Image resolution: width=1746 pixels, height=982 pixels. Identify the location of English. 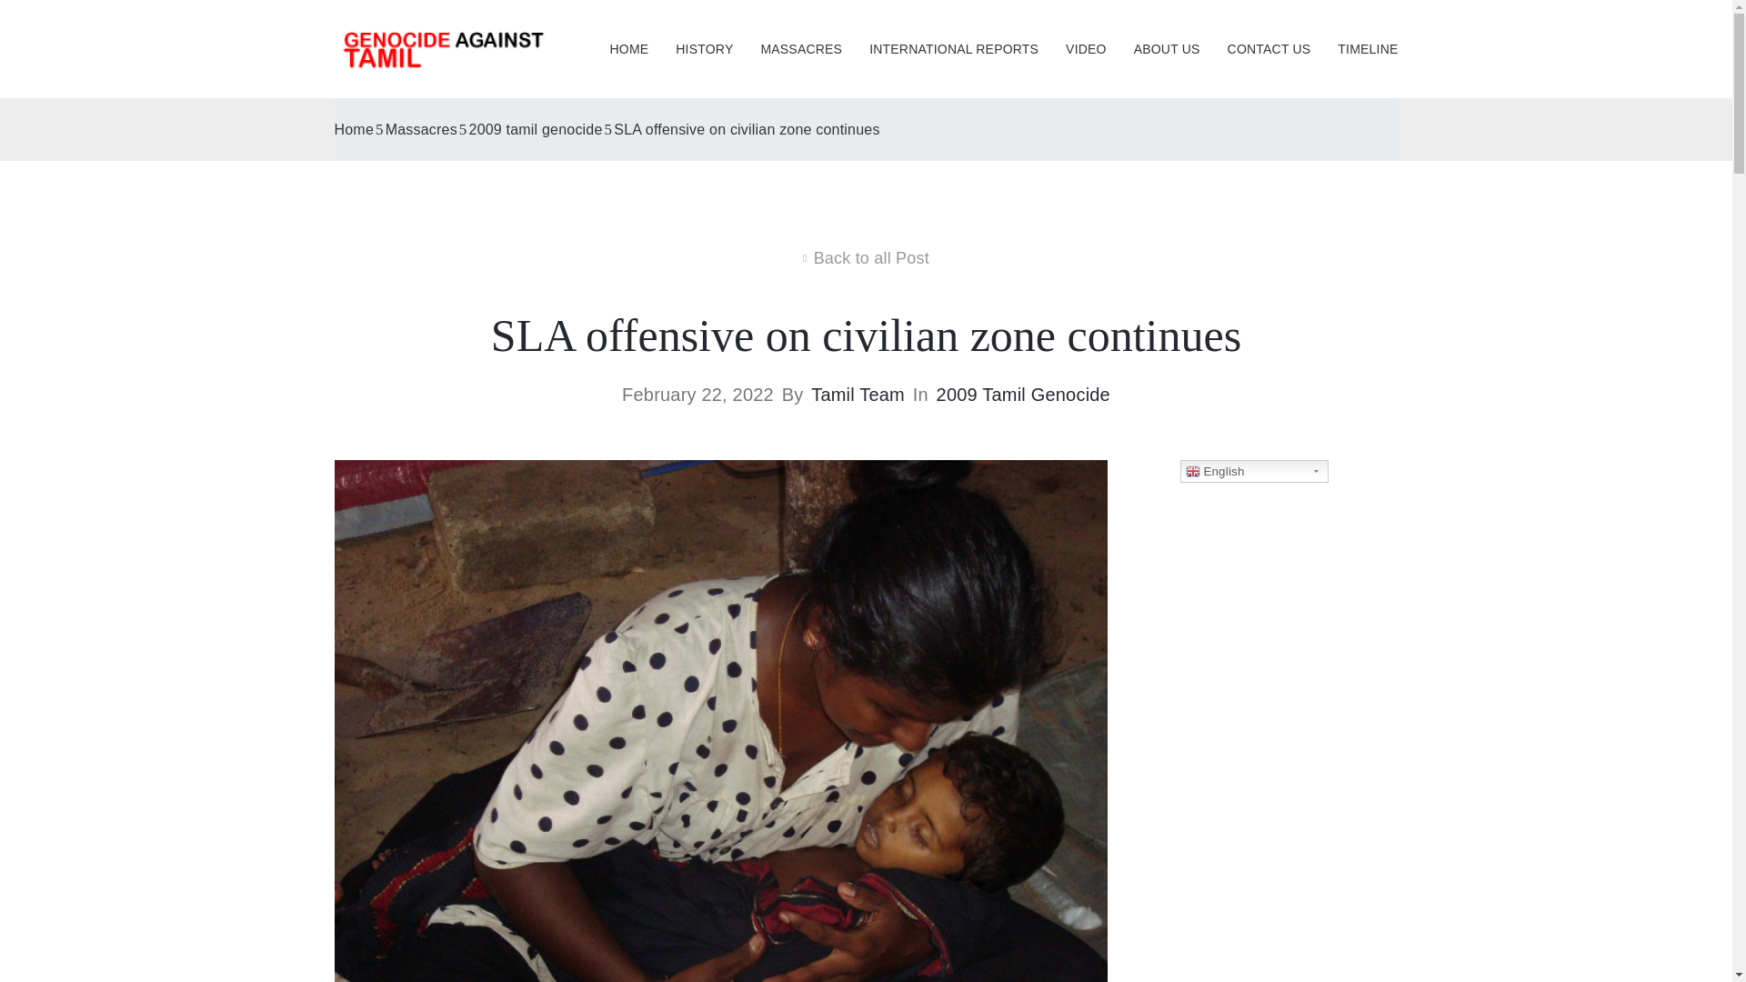
(1254, 471).